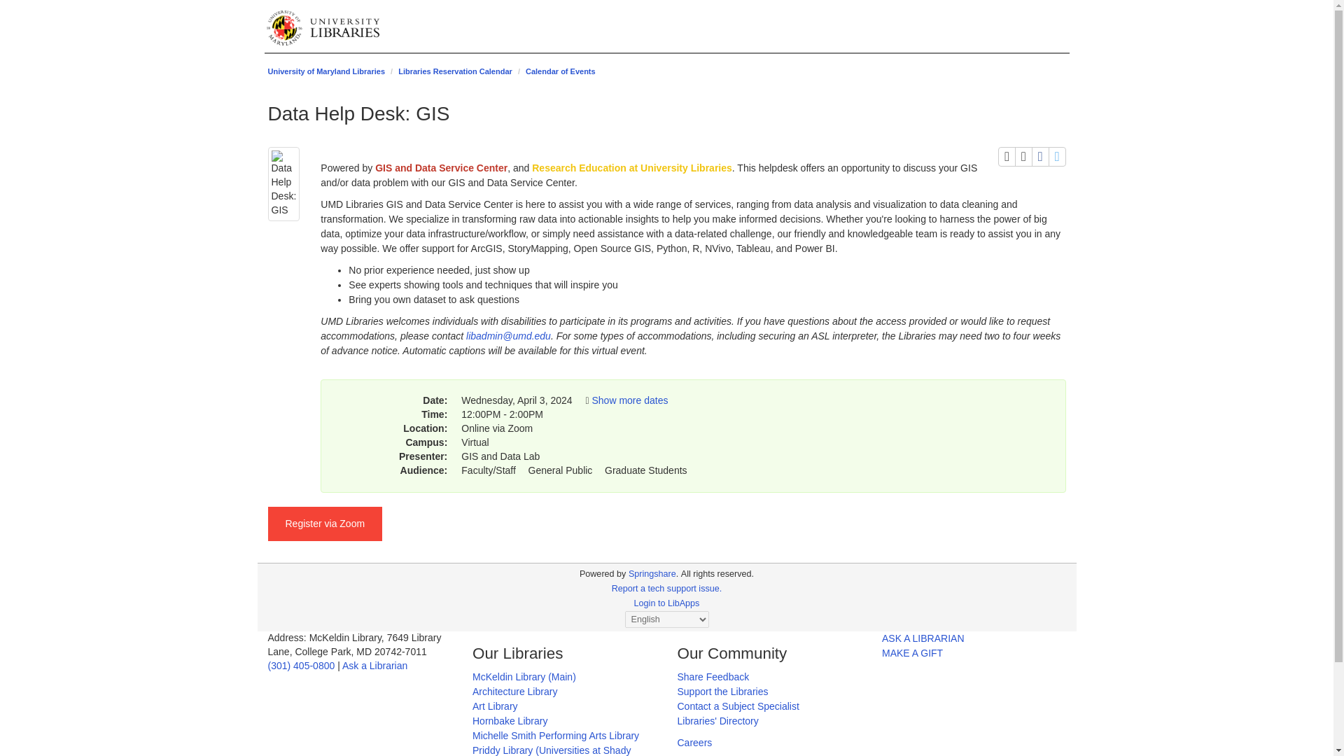 The image size is (1344, 756). What do you see at coordinates (1007, 156) in the screenshot?
I see `Print the page` at bounding box center [1007, 156].